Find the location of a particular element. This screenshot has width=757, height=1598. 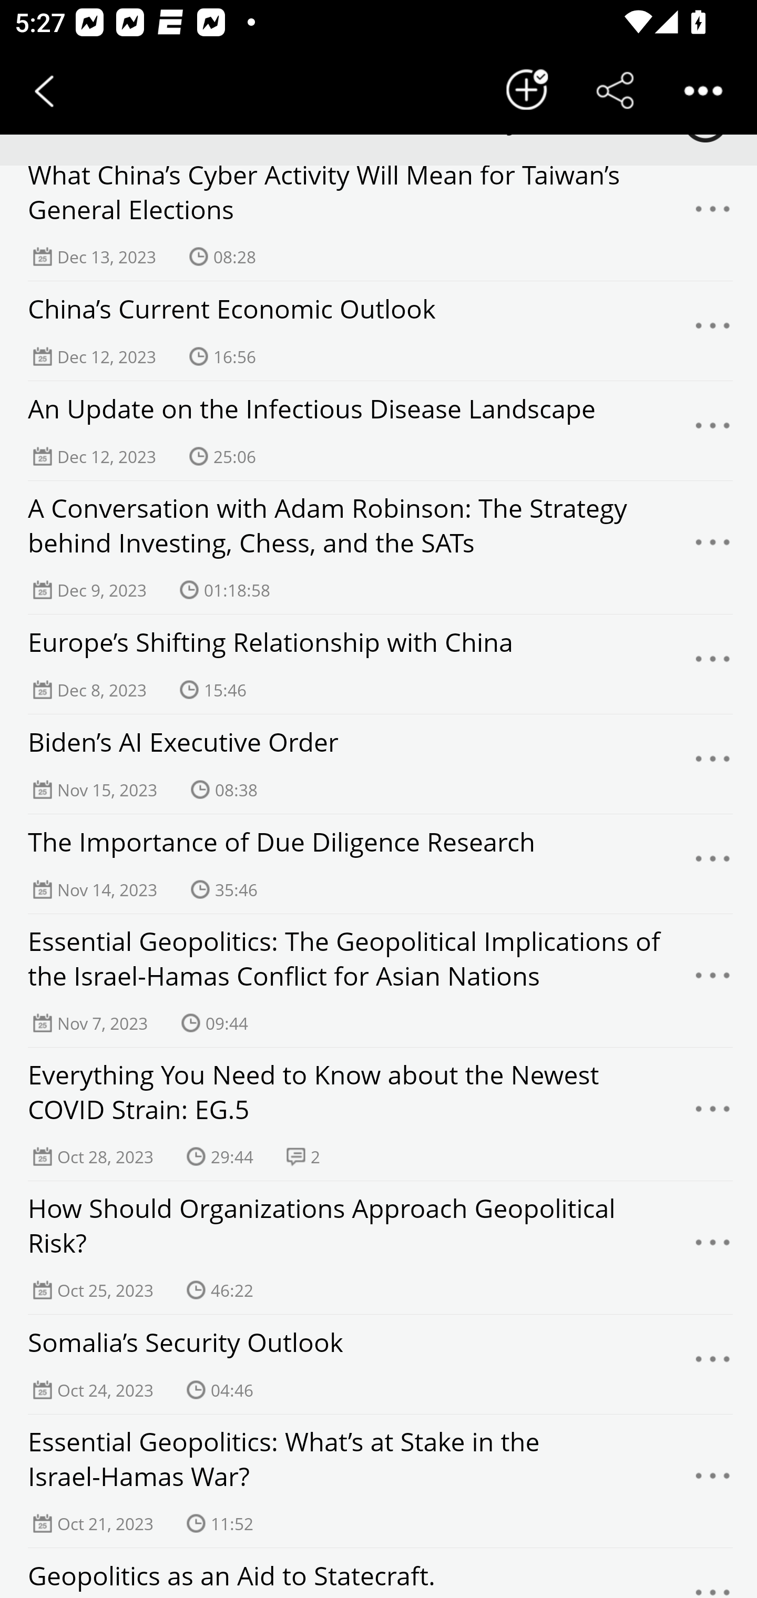

Menu is located at coordinates (713, 430).